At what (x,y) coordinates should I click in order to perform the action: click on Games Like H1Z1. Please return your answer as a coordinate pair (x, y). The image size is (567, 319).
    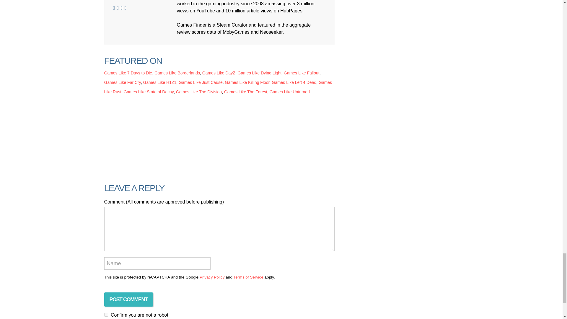
    Looking at the image, I should click on (159, 82).